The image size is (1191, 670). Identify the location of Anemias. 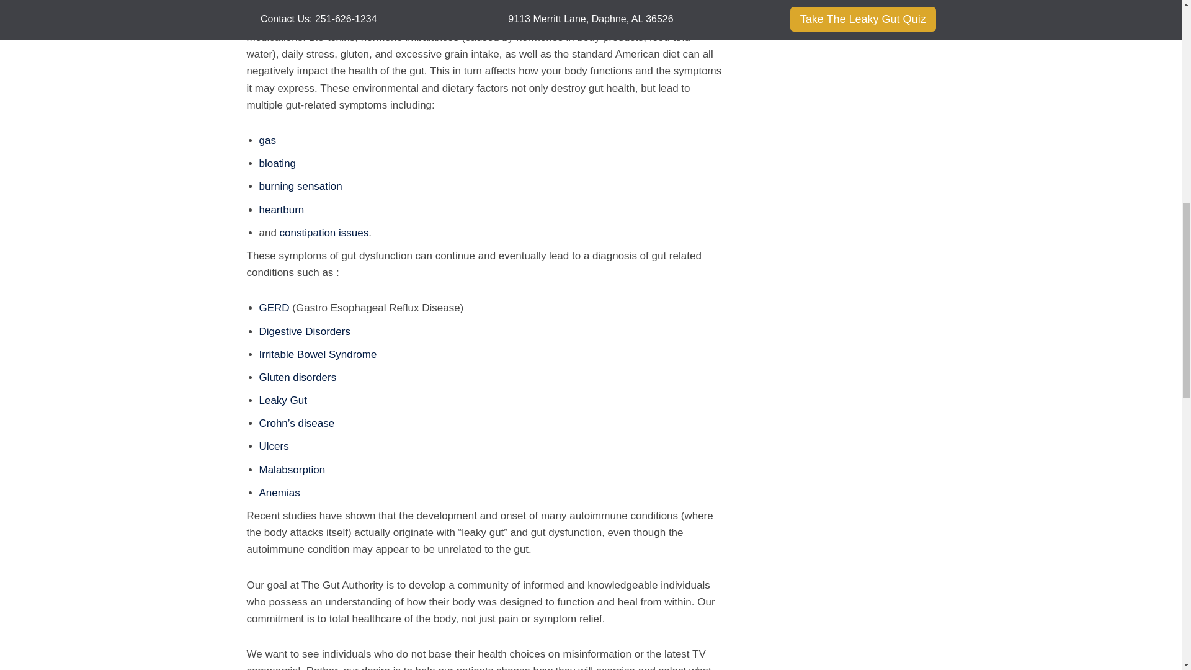
(279, 493).